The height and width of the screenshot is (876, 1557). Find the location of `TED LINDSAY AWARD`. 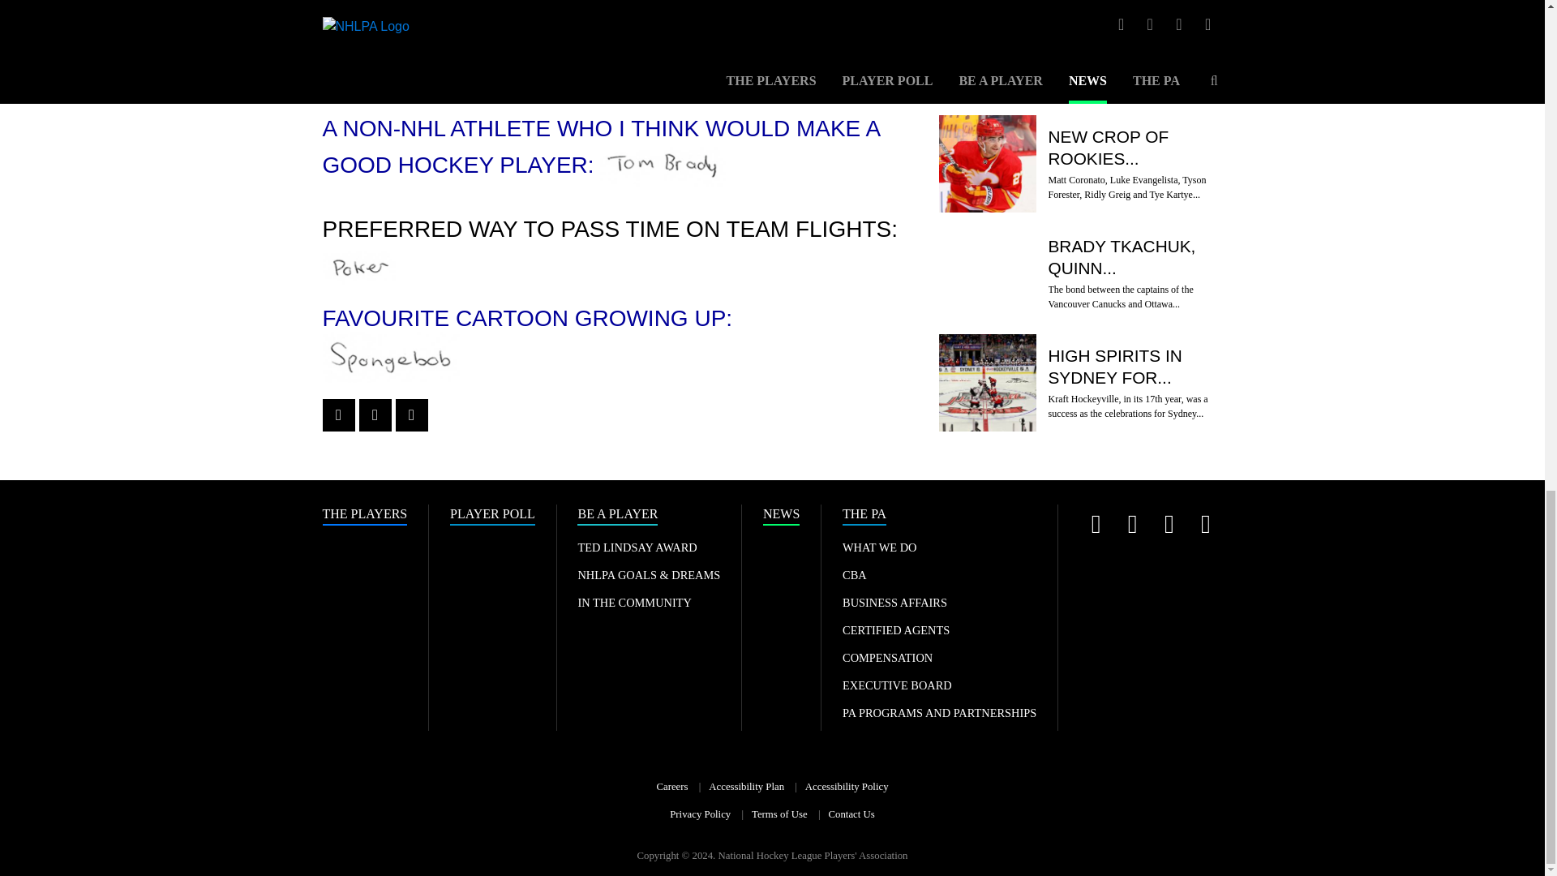

TED LINDSAY AWARD is located at coordinates (637, 547).